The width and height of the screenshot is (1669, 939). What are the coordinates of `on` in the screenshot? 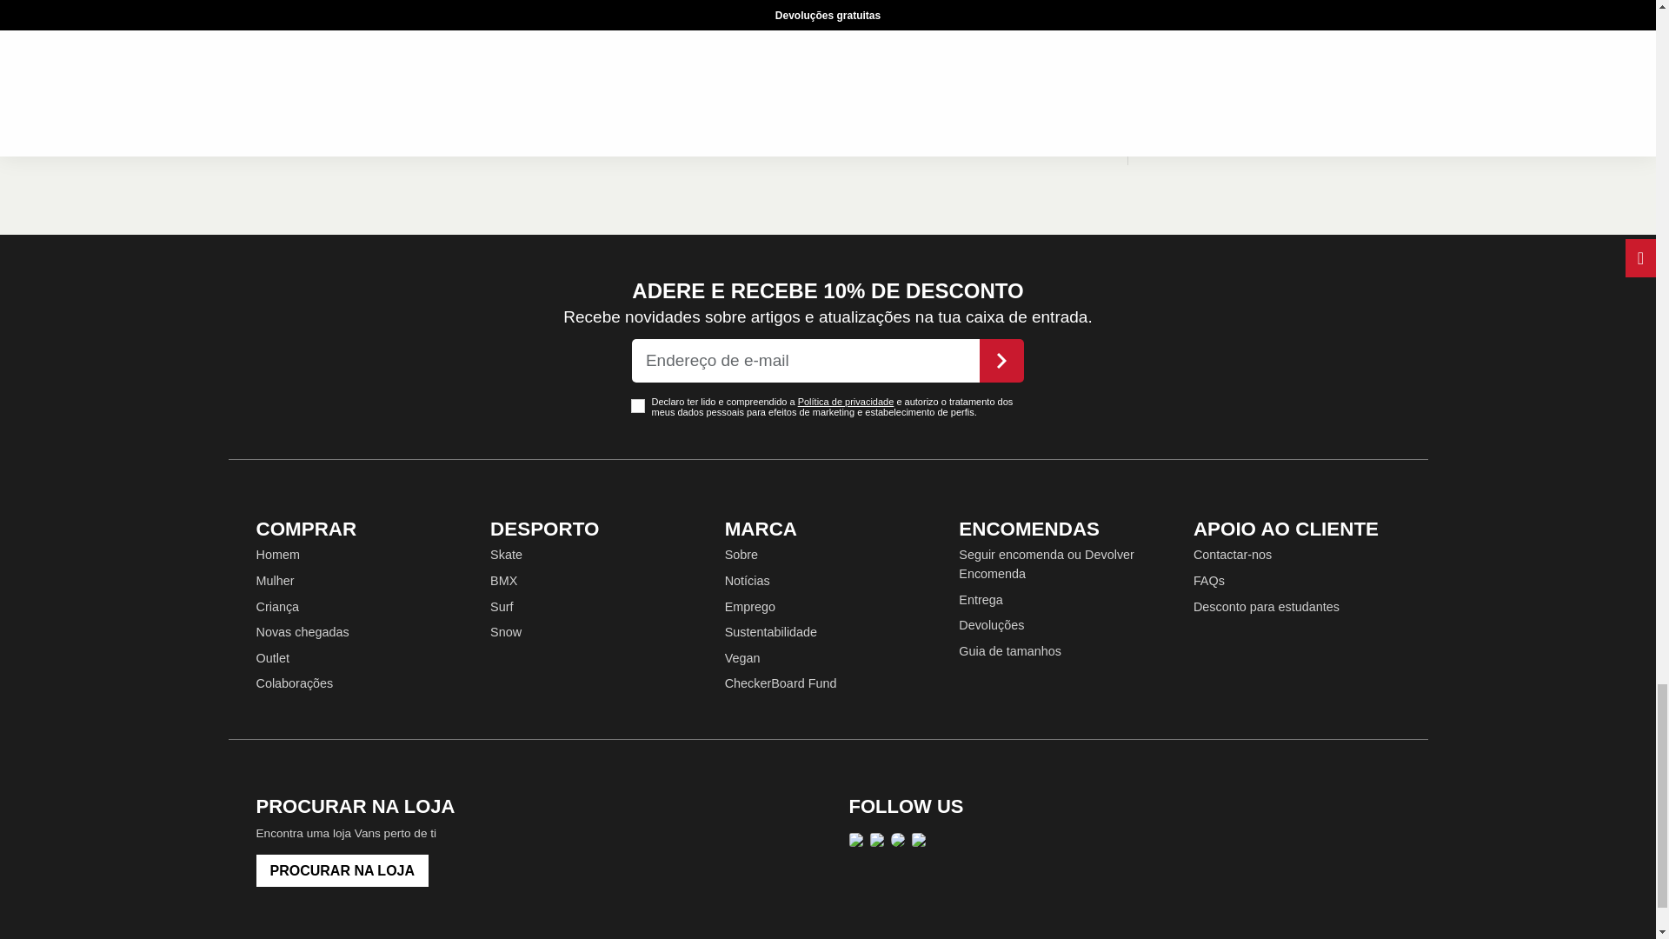 It's located at (637, 406).